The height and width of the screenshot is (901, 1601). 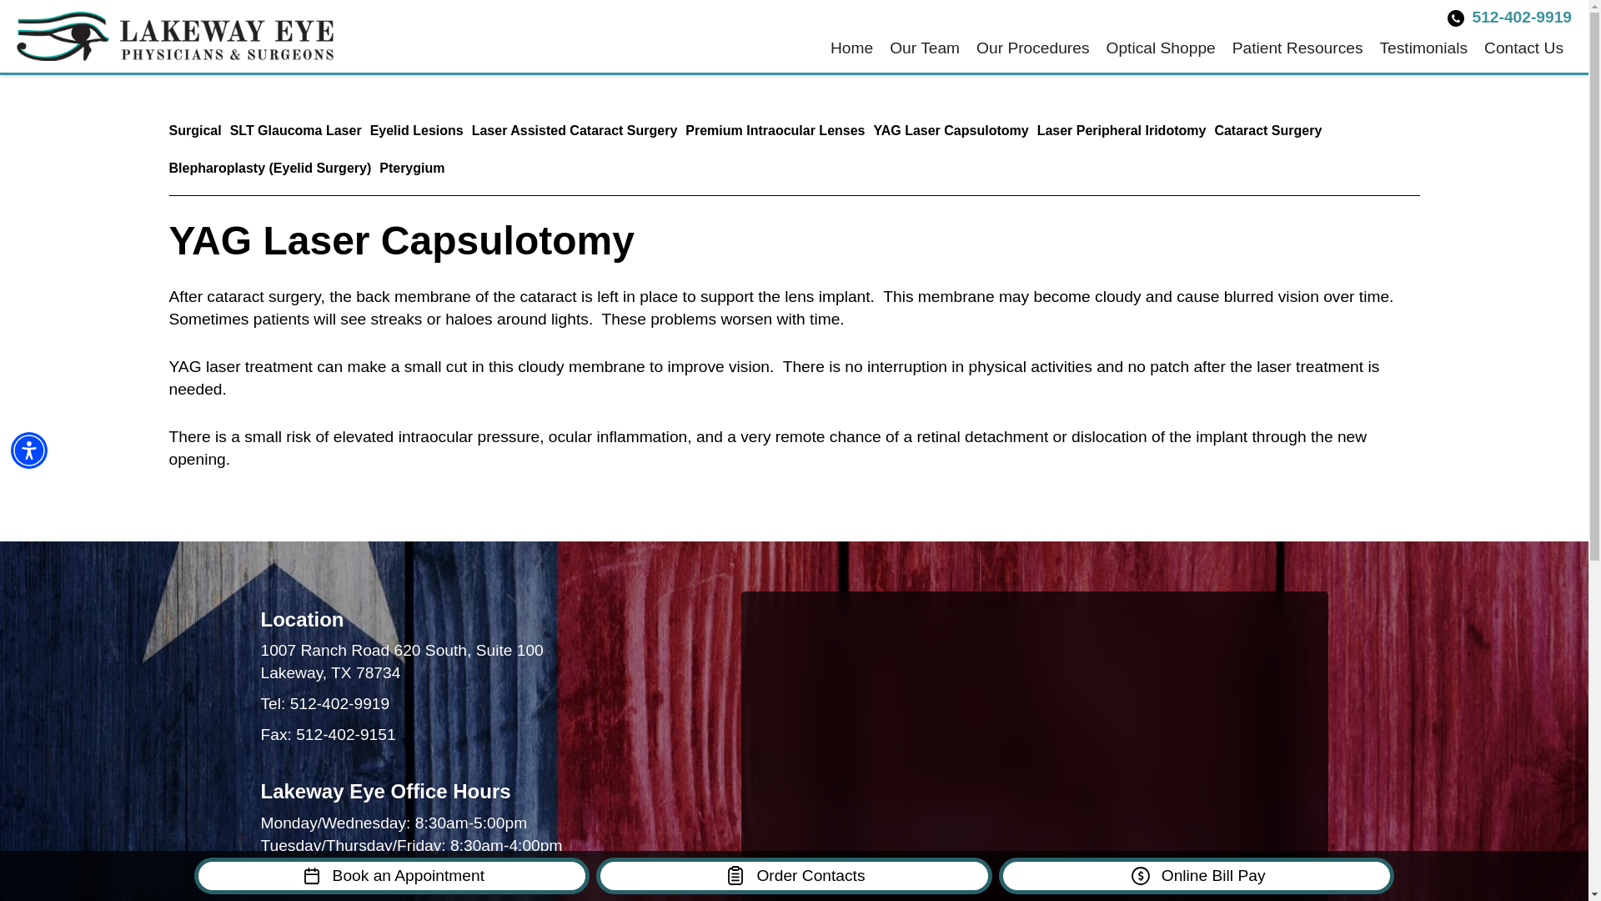 What do you see at coordinates (794, 876) in the screenshot?
I see `Order Contacts` at bounding box center [794, 876].